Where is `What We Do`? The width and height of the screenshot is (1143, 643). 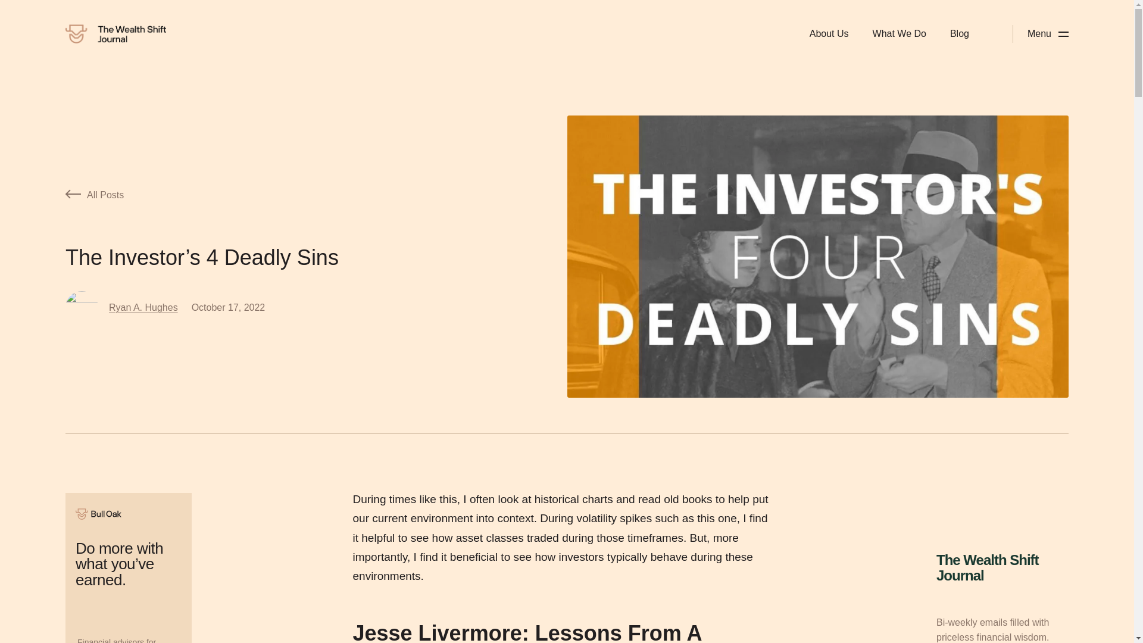 What We Do is located at coordinates (899, 33).